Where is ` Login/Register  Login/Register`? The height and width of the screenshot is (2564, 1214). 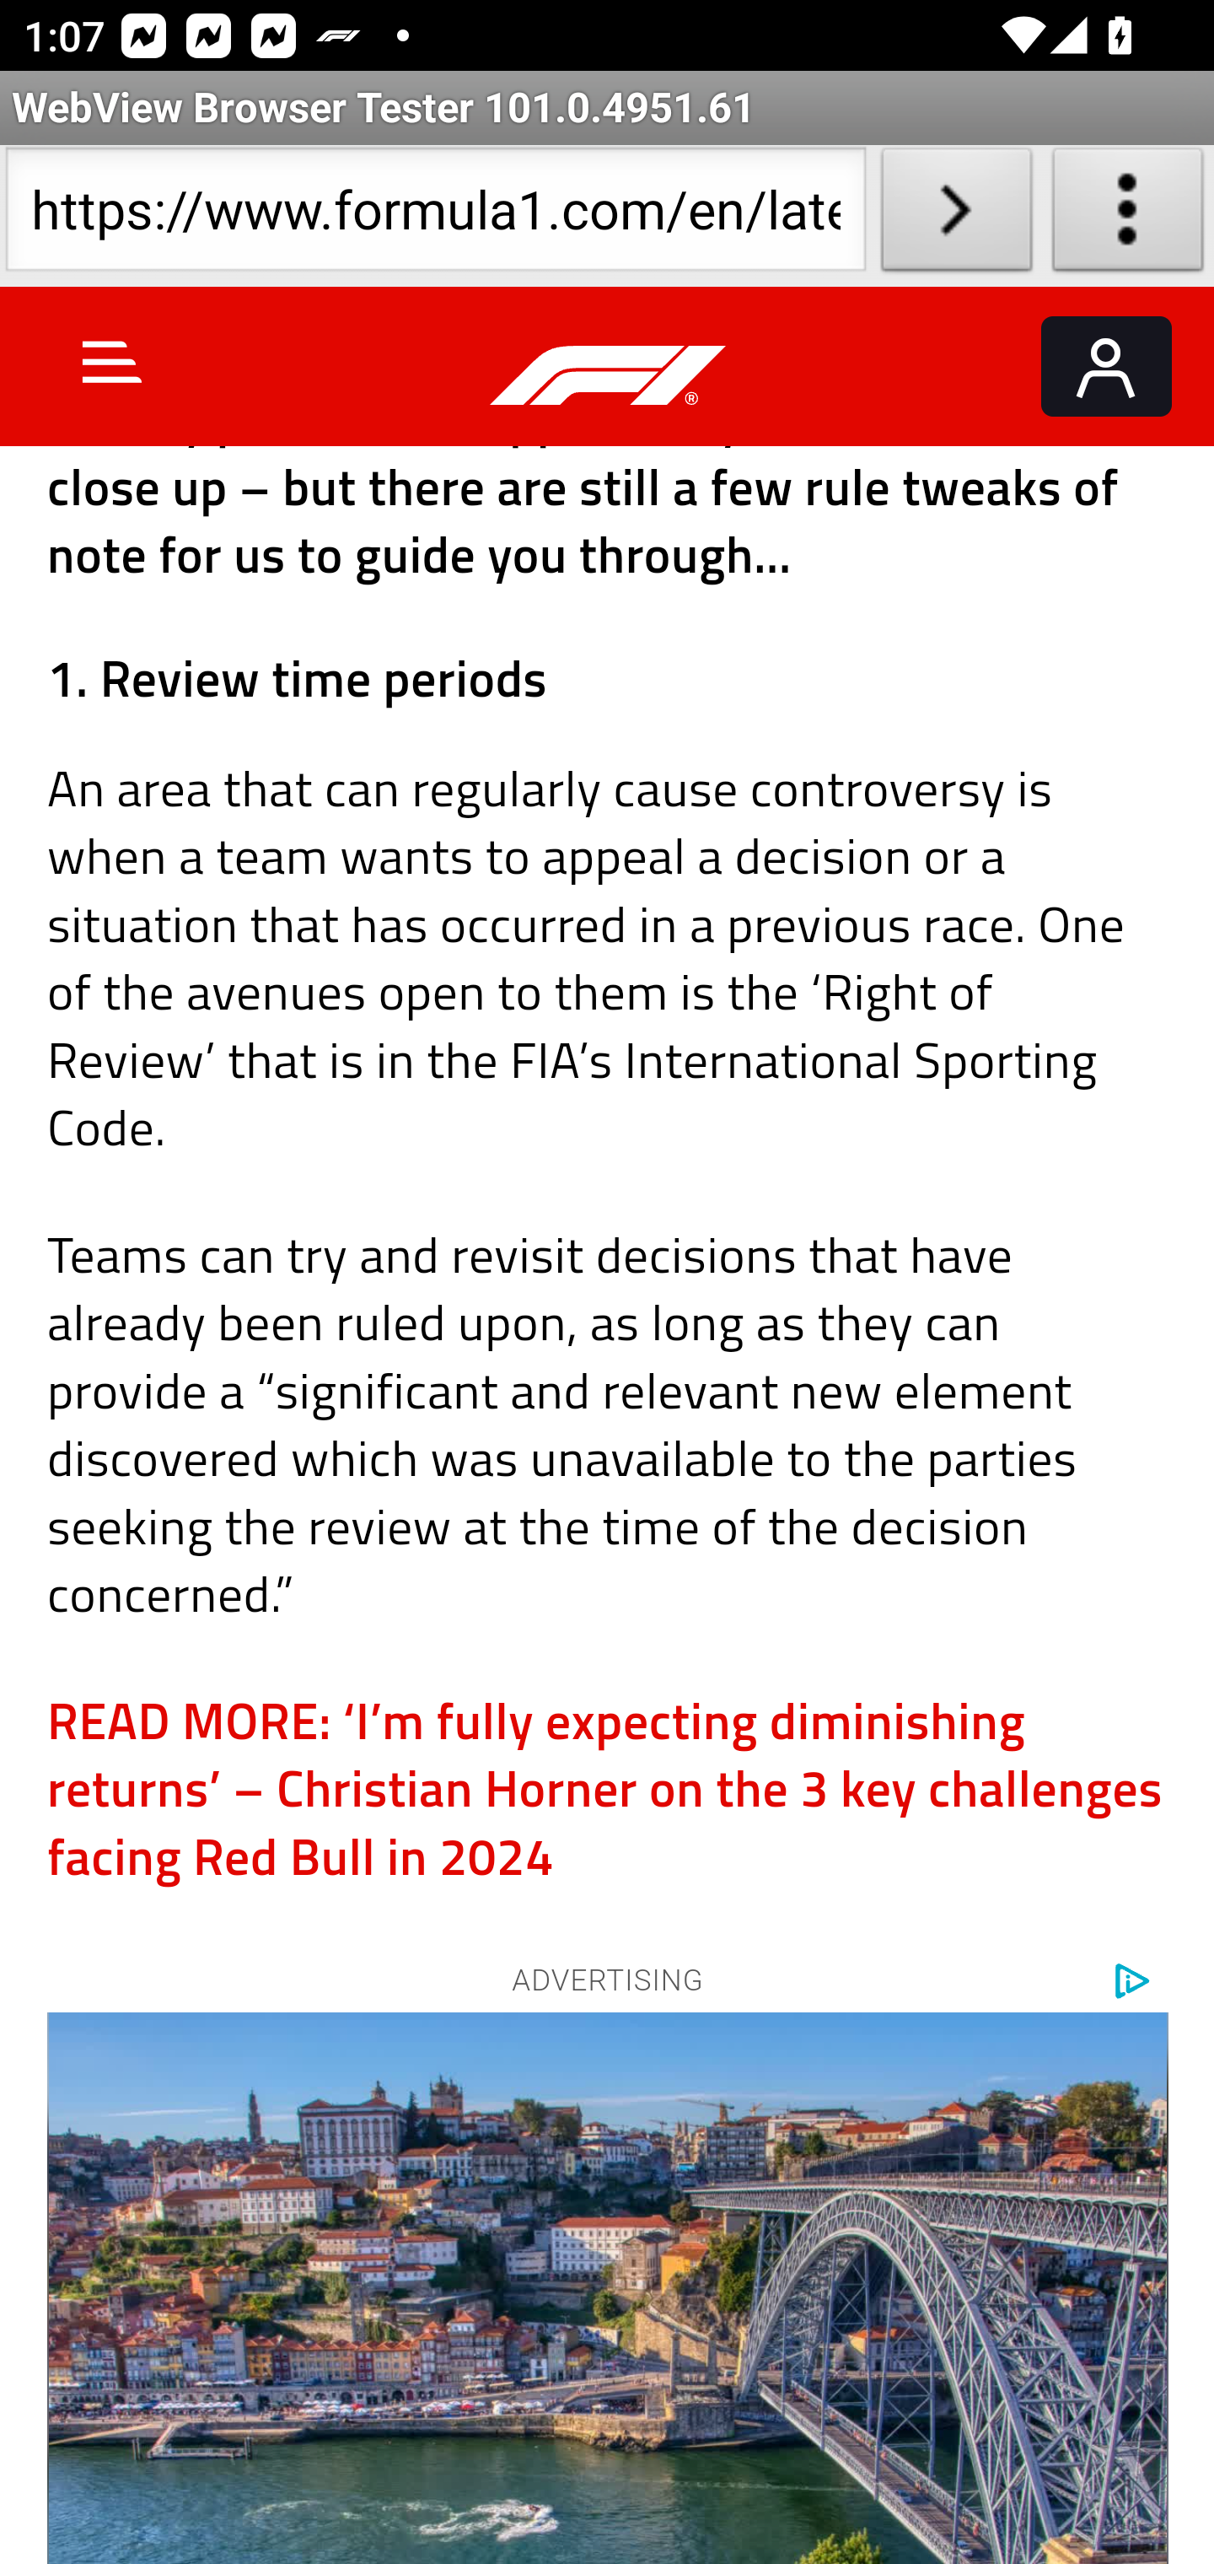  Login/Register  Login/Register is located at coordinates (1106, 366).